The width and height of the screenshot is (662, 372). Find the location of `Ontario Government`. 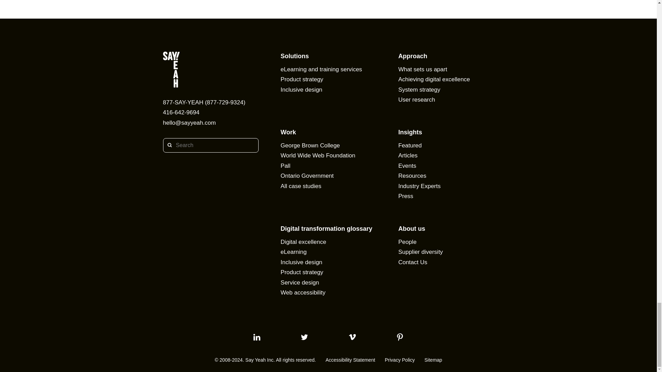

Ontario Government is located at coordinates (307, 176).